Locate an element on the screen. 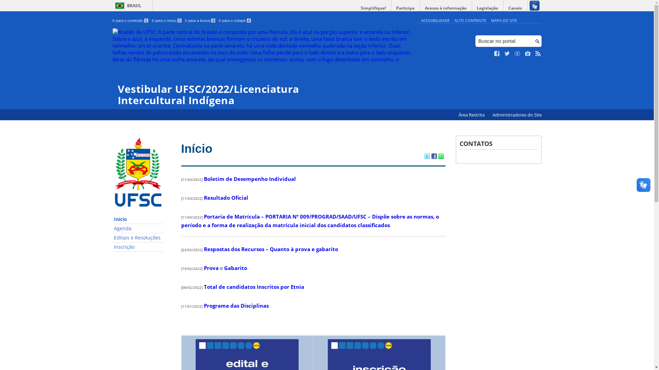 This screenshot has width=659, height=370. Gabarito is located at coordinates (235, 268).